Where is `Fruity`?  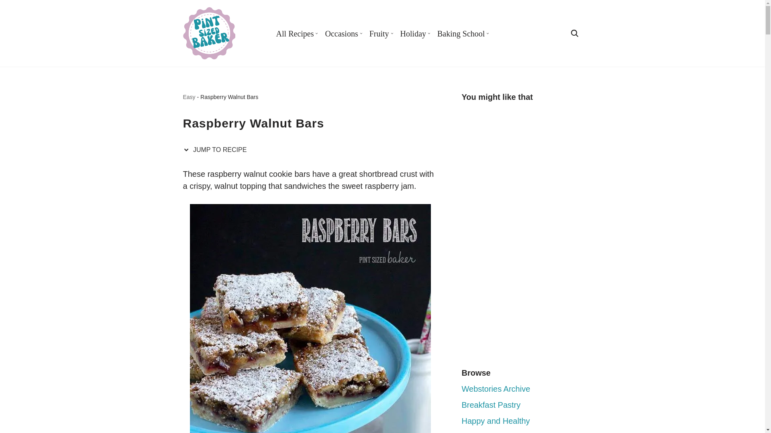
Fruity is located at coordinates (379, 33).